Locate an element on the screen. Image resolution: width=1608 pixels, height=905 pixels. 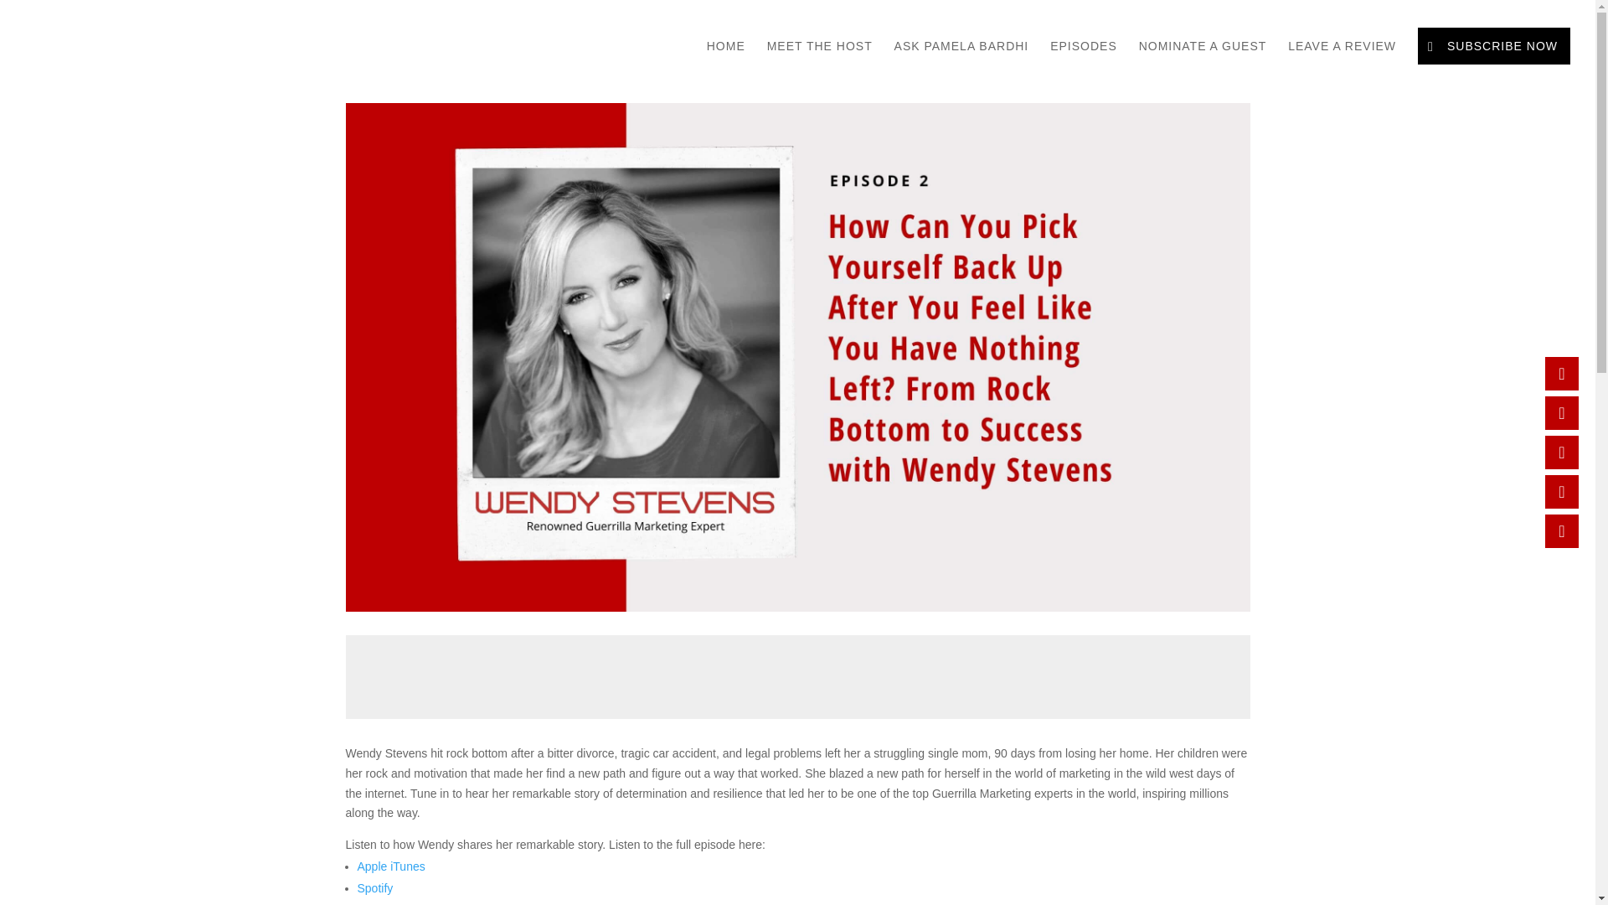
ASK PAMELA BARDHI is located at coordinates (961, 59).